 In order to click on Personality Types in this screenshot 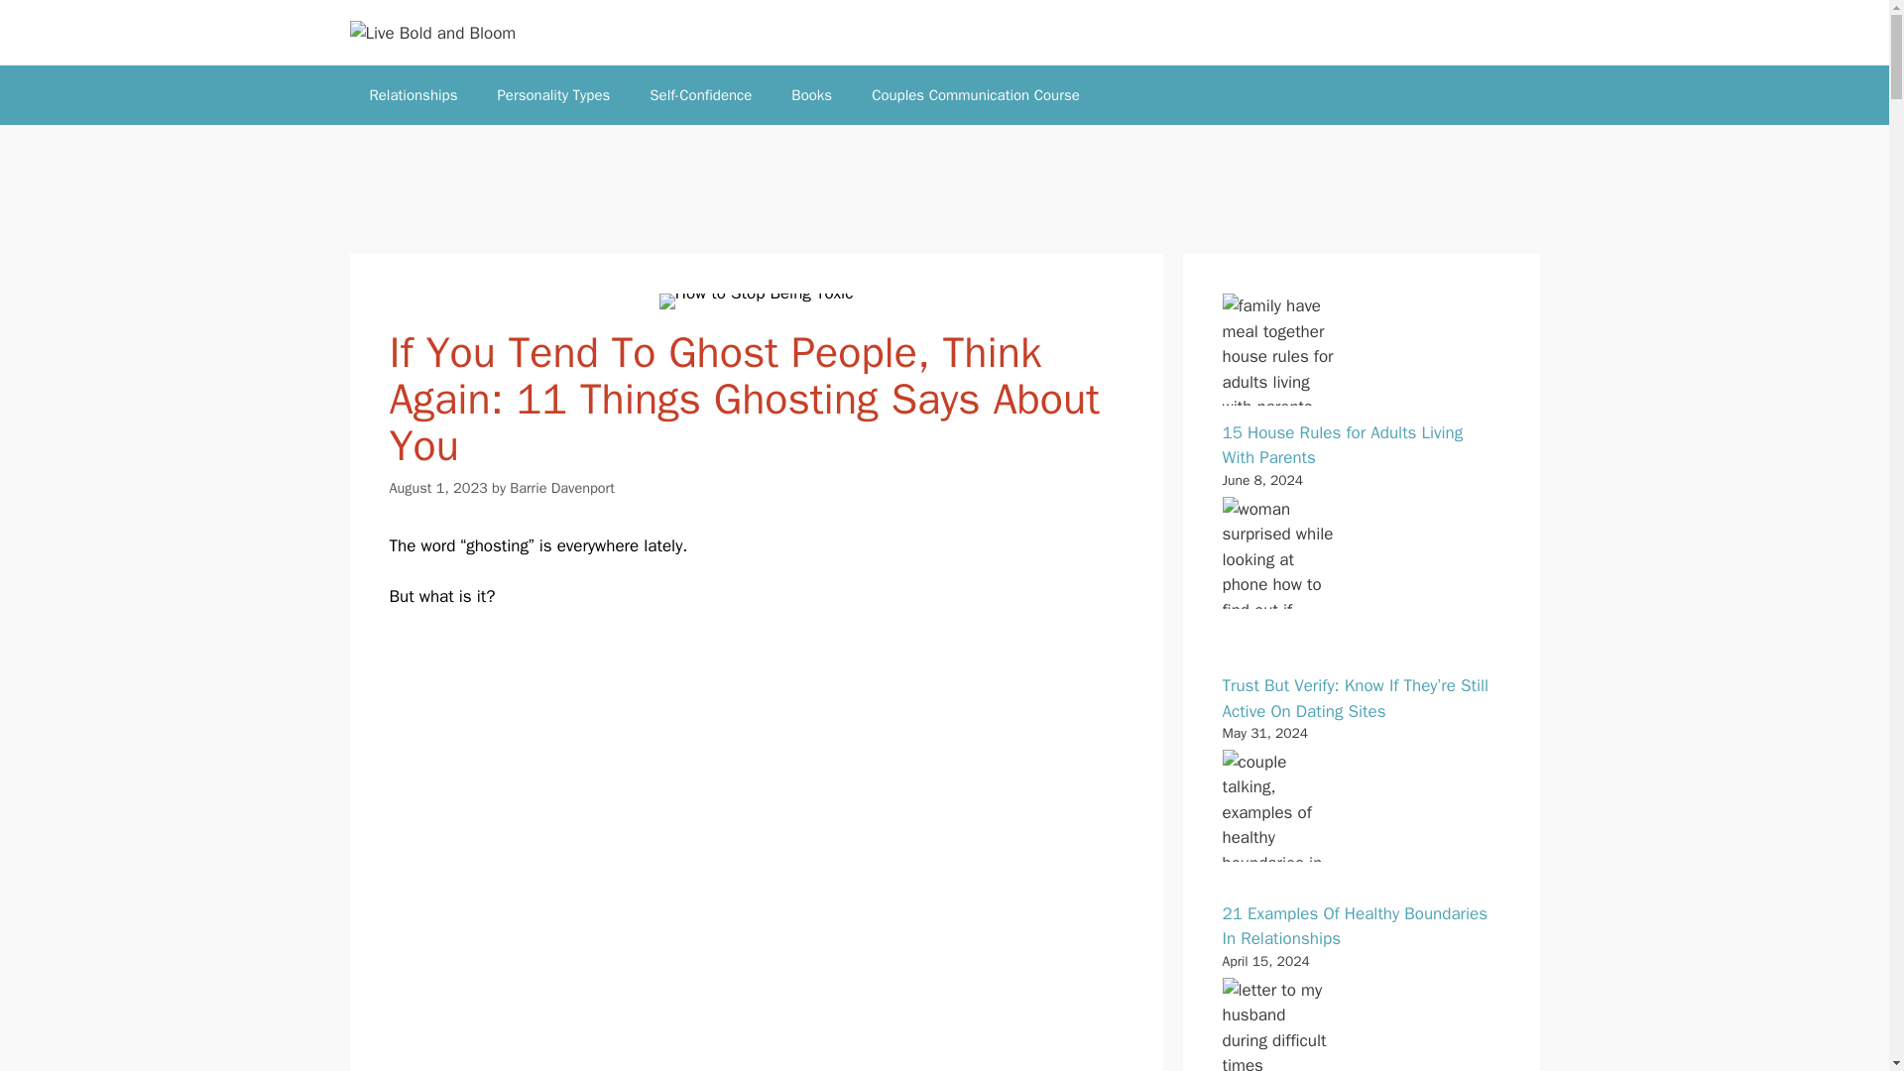, I will do `click(553, 95)`.